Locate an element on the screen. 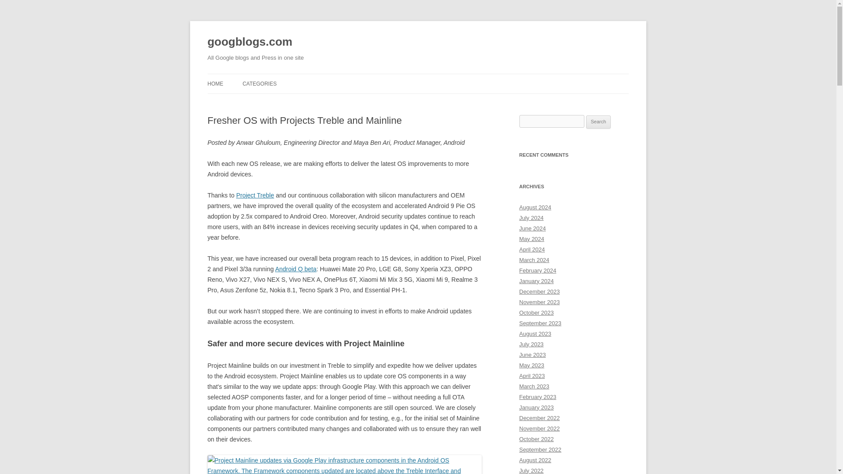 Image resolution: width=843 pixels, height=474 pixels. GOOGLE ADS DEVELOPER BLOG is located at coordinates (286, 102).